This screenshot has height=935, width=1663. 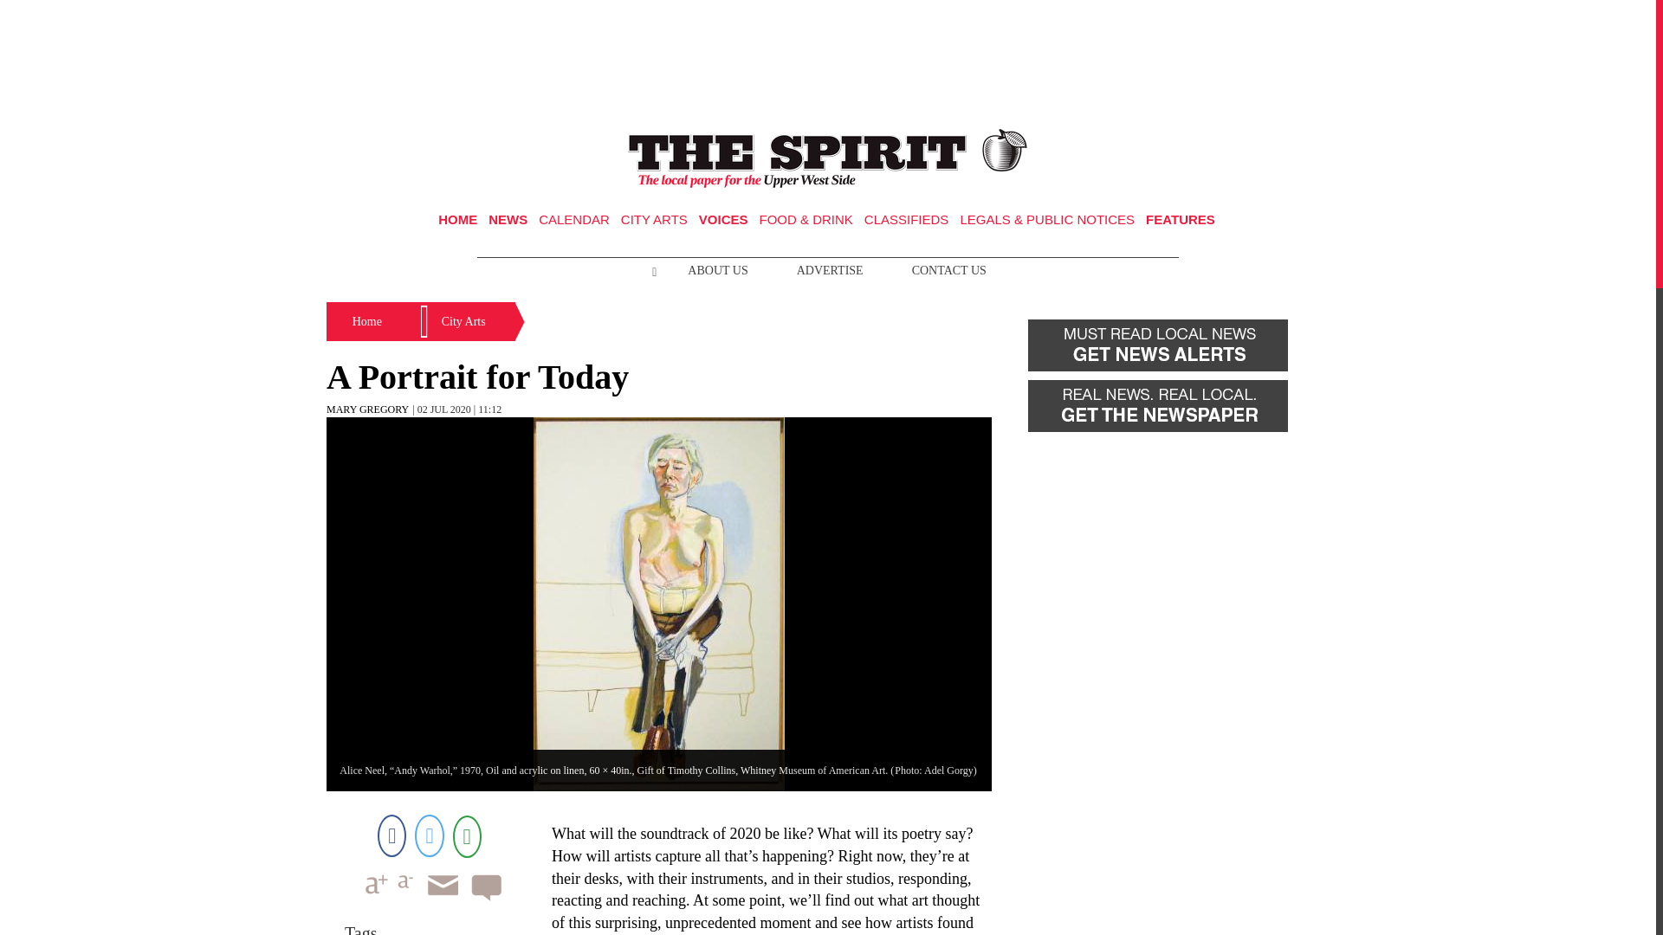 What do you see at coordinates (457, 220) in the screenshot?
I see `HOME` at bounding box center [457, 220].